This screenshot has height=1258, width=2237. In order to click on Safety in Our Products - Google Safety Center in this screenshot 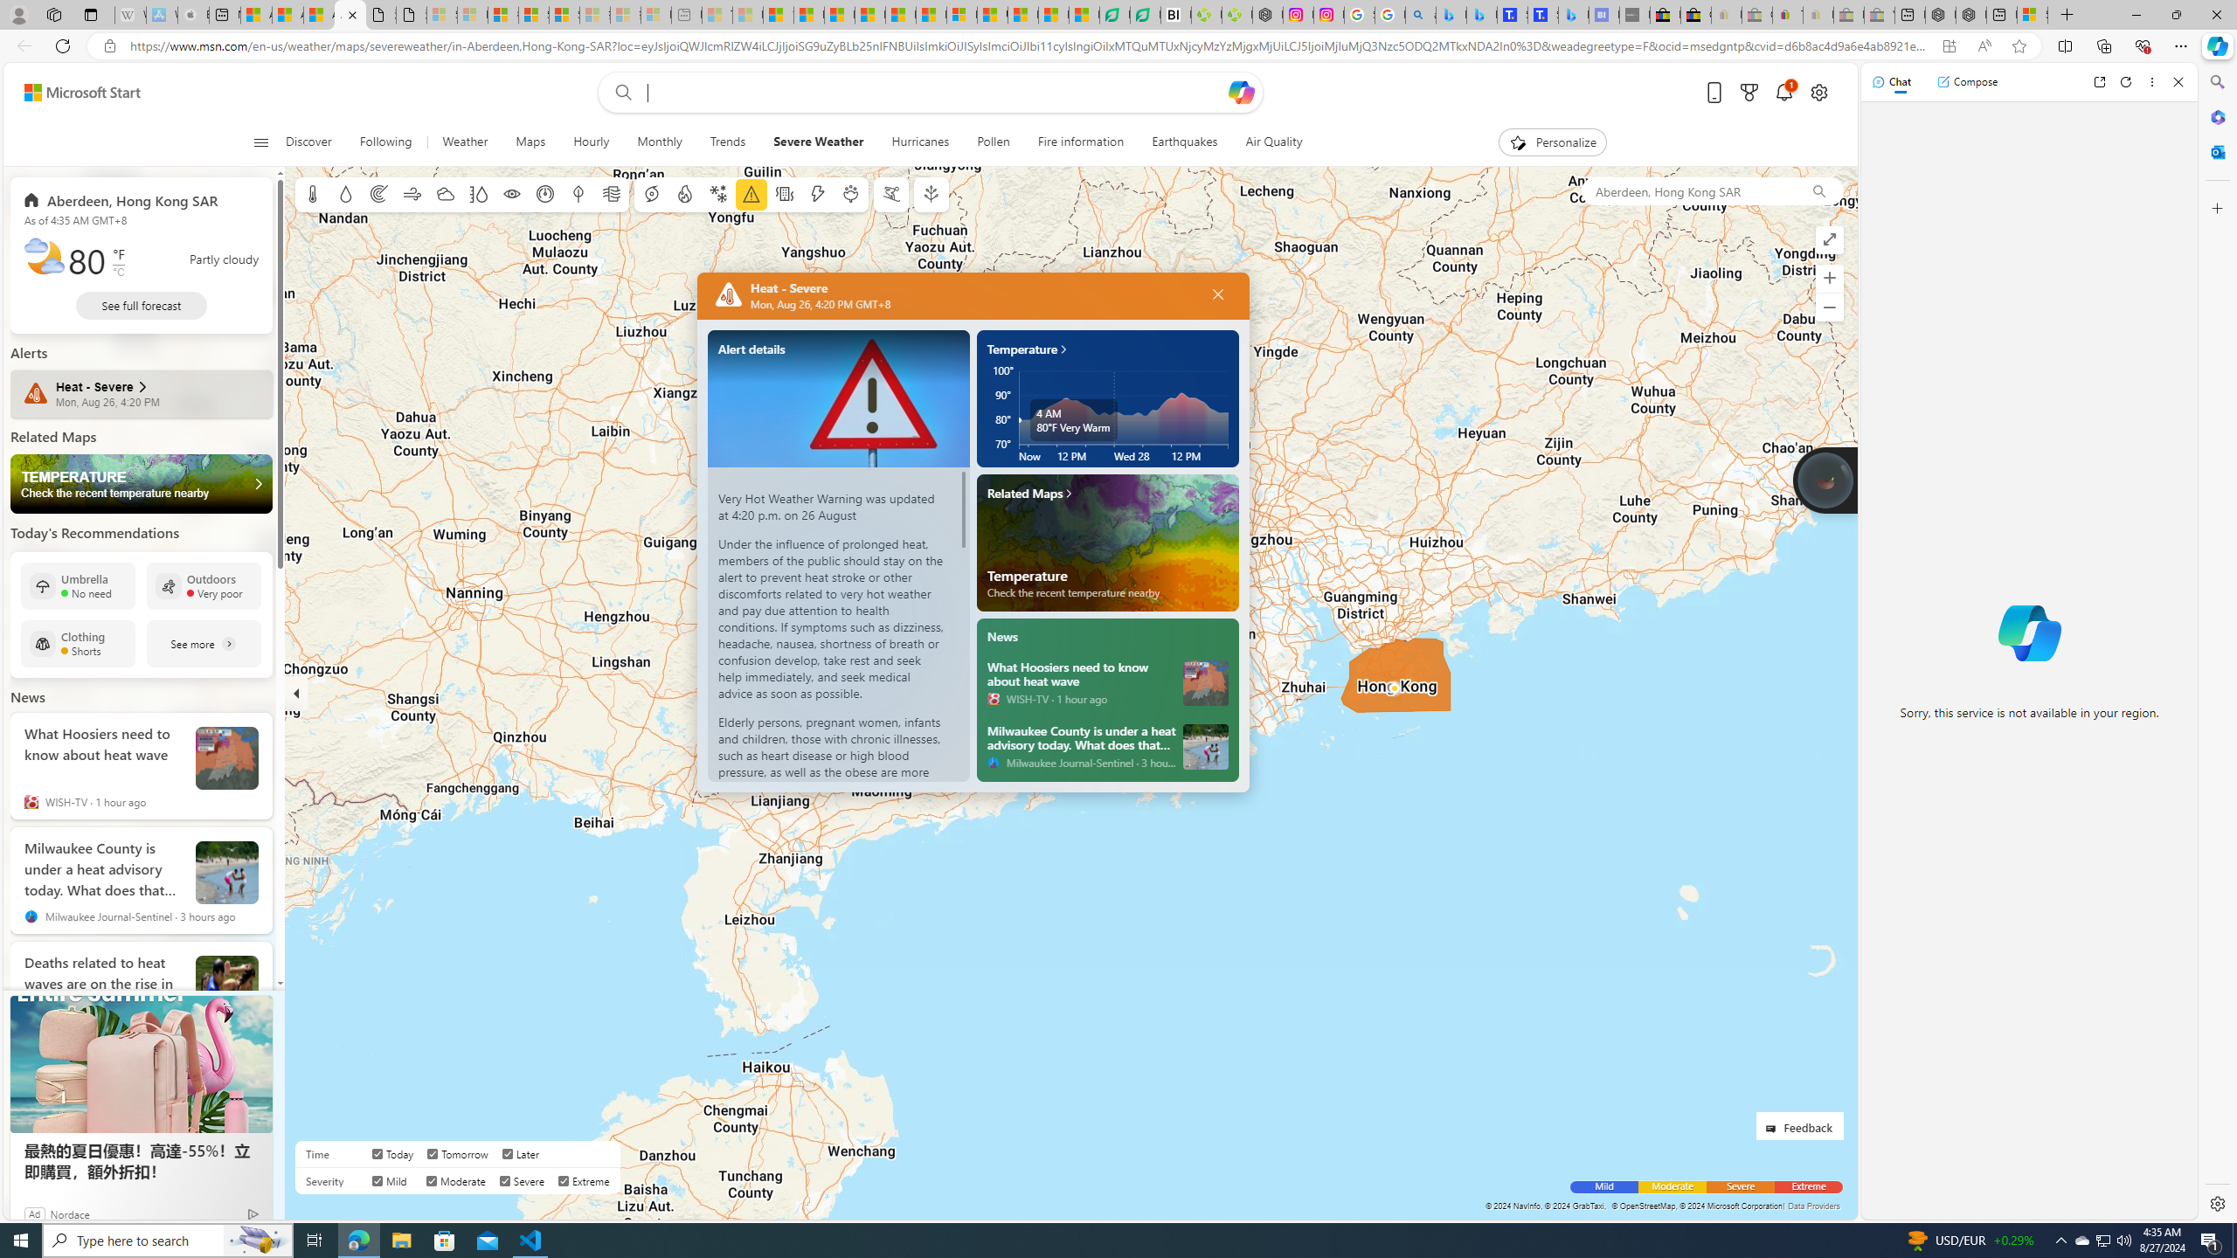, I will do `click(1360, 15)`.